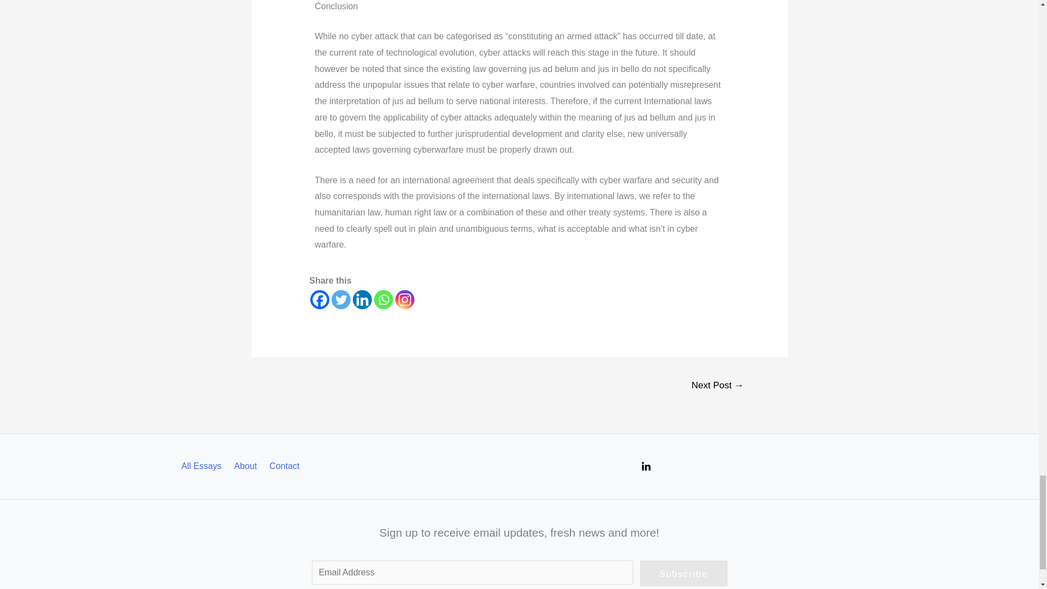 Image resolution: width=1047 pixels, height=589 pixels. I want to click on Facebook, so click(320, 300).